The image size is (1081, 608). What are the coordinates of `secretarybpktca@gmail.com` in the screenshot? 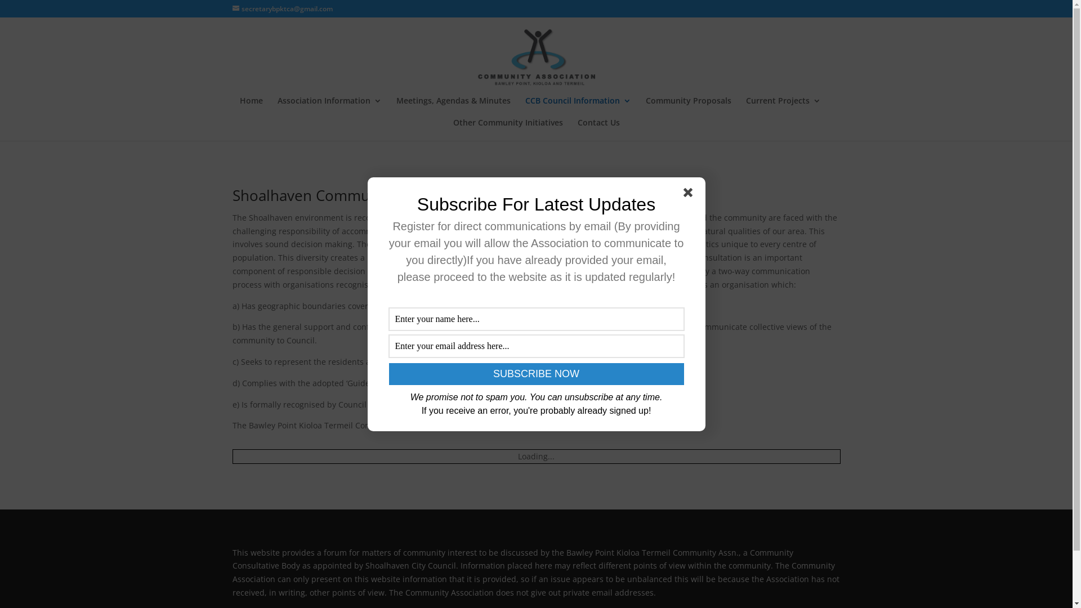 It's located at (282, 9).